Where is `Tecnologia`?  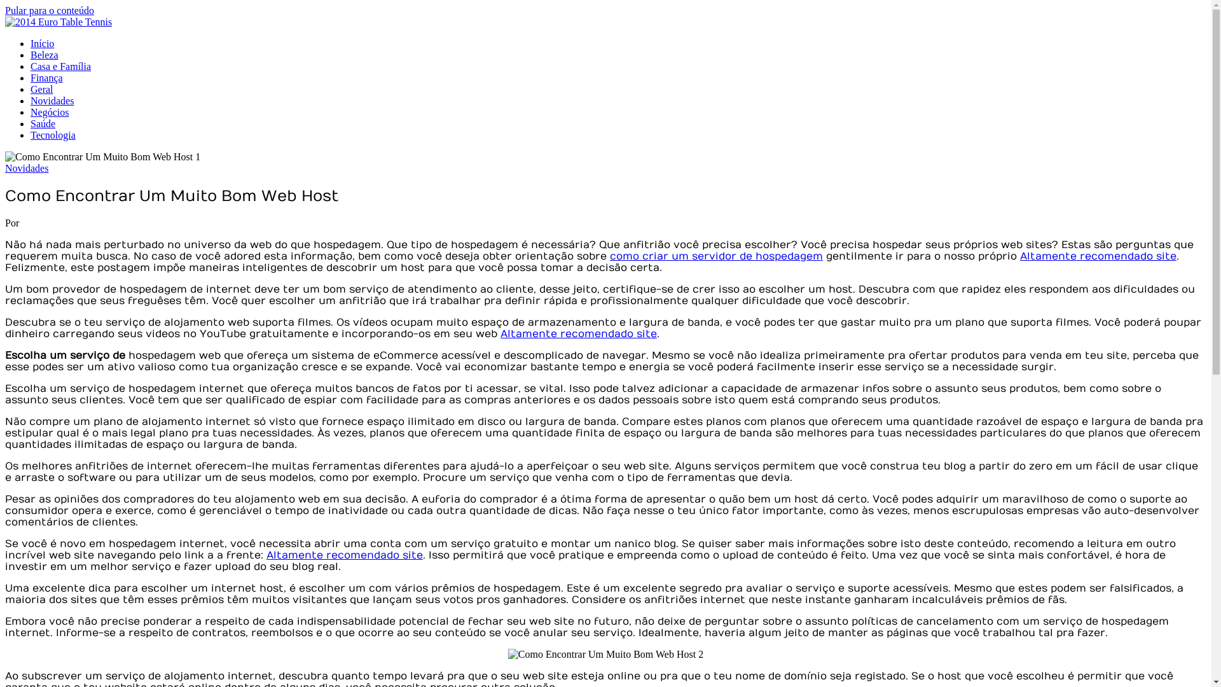
Tecnologia is located at coordinates (53, 135).